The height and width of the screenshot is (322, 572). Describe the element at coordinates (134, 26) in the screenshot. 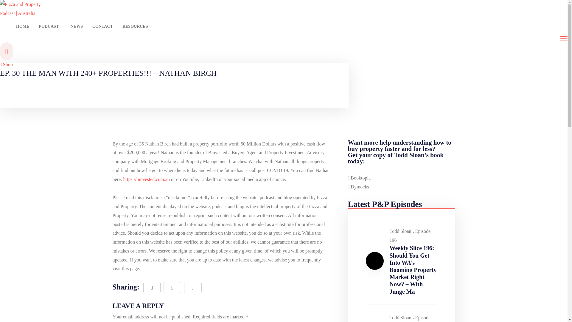

I see `RESOURCES` at that location.